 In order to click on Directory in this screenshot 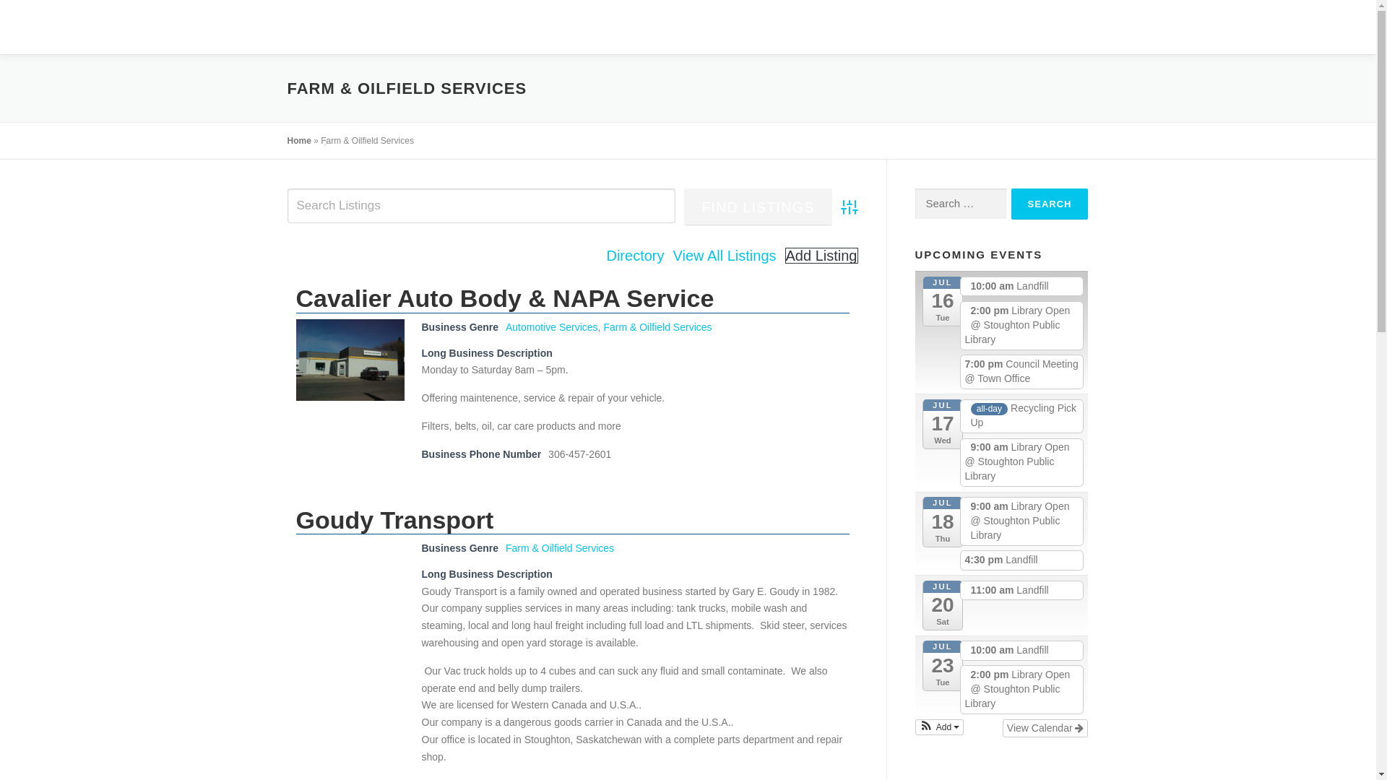, I will do `click(635, 256)`.